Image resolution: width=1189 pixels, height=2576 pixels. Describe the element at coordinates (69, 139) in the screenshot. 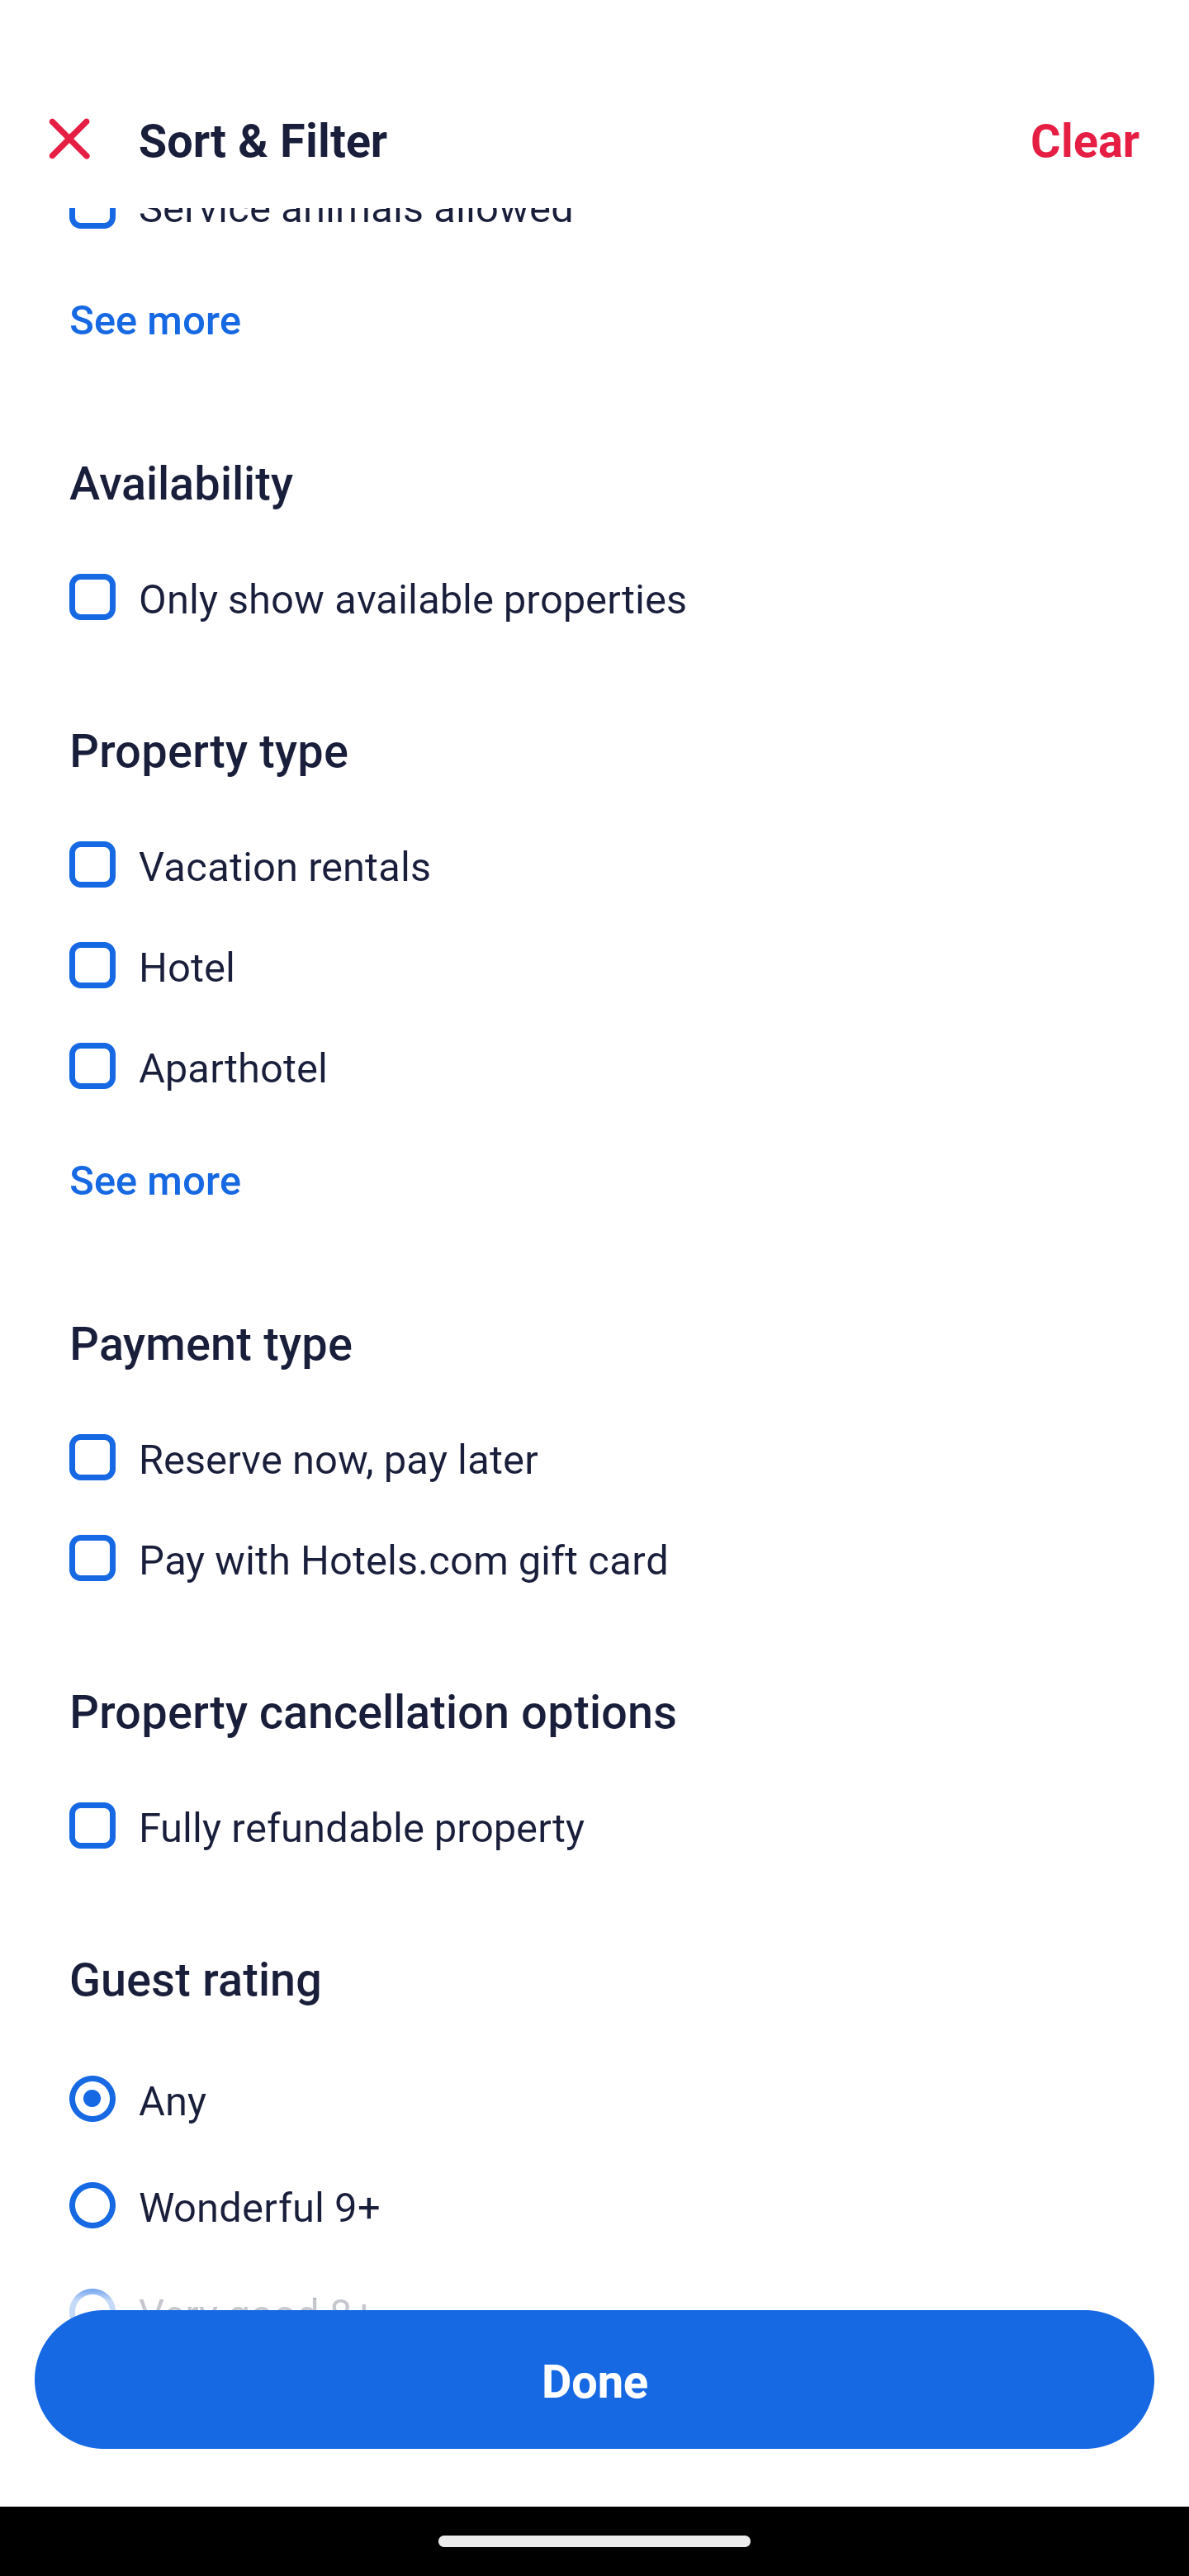

I see `Close Sort and Filter` at that location.